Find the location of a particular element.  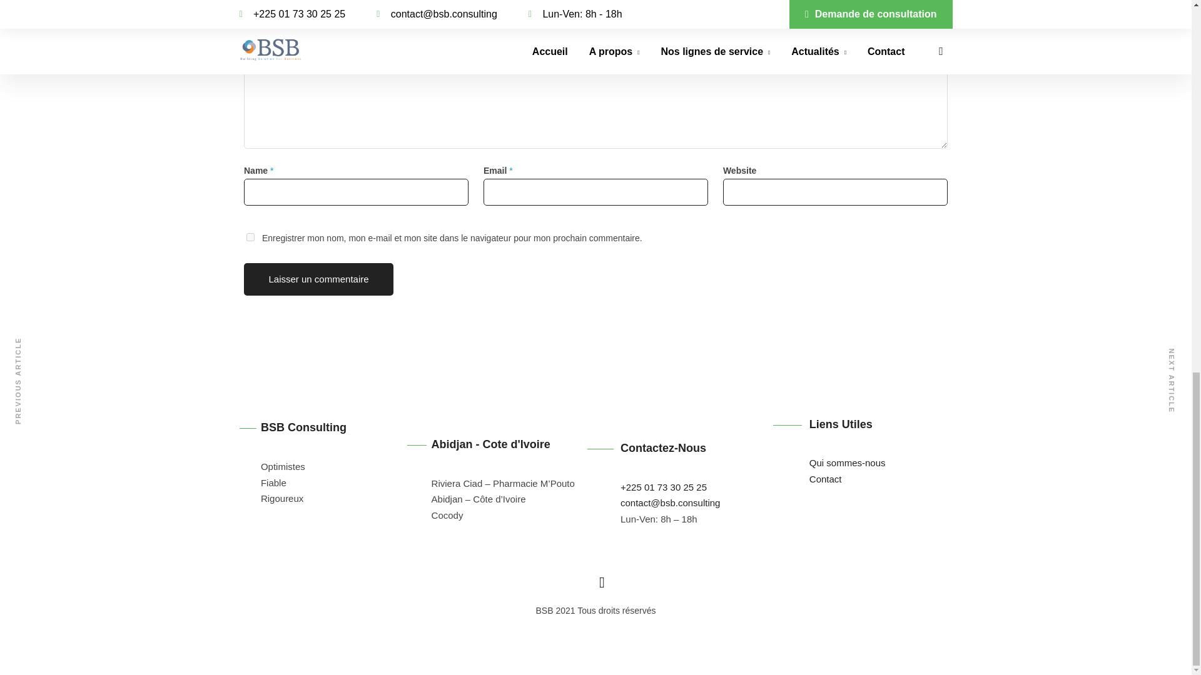

yes is located at coordinates (250, 236).